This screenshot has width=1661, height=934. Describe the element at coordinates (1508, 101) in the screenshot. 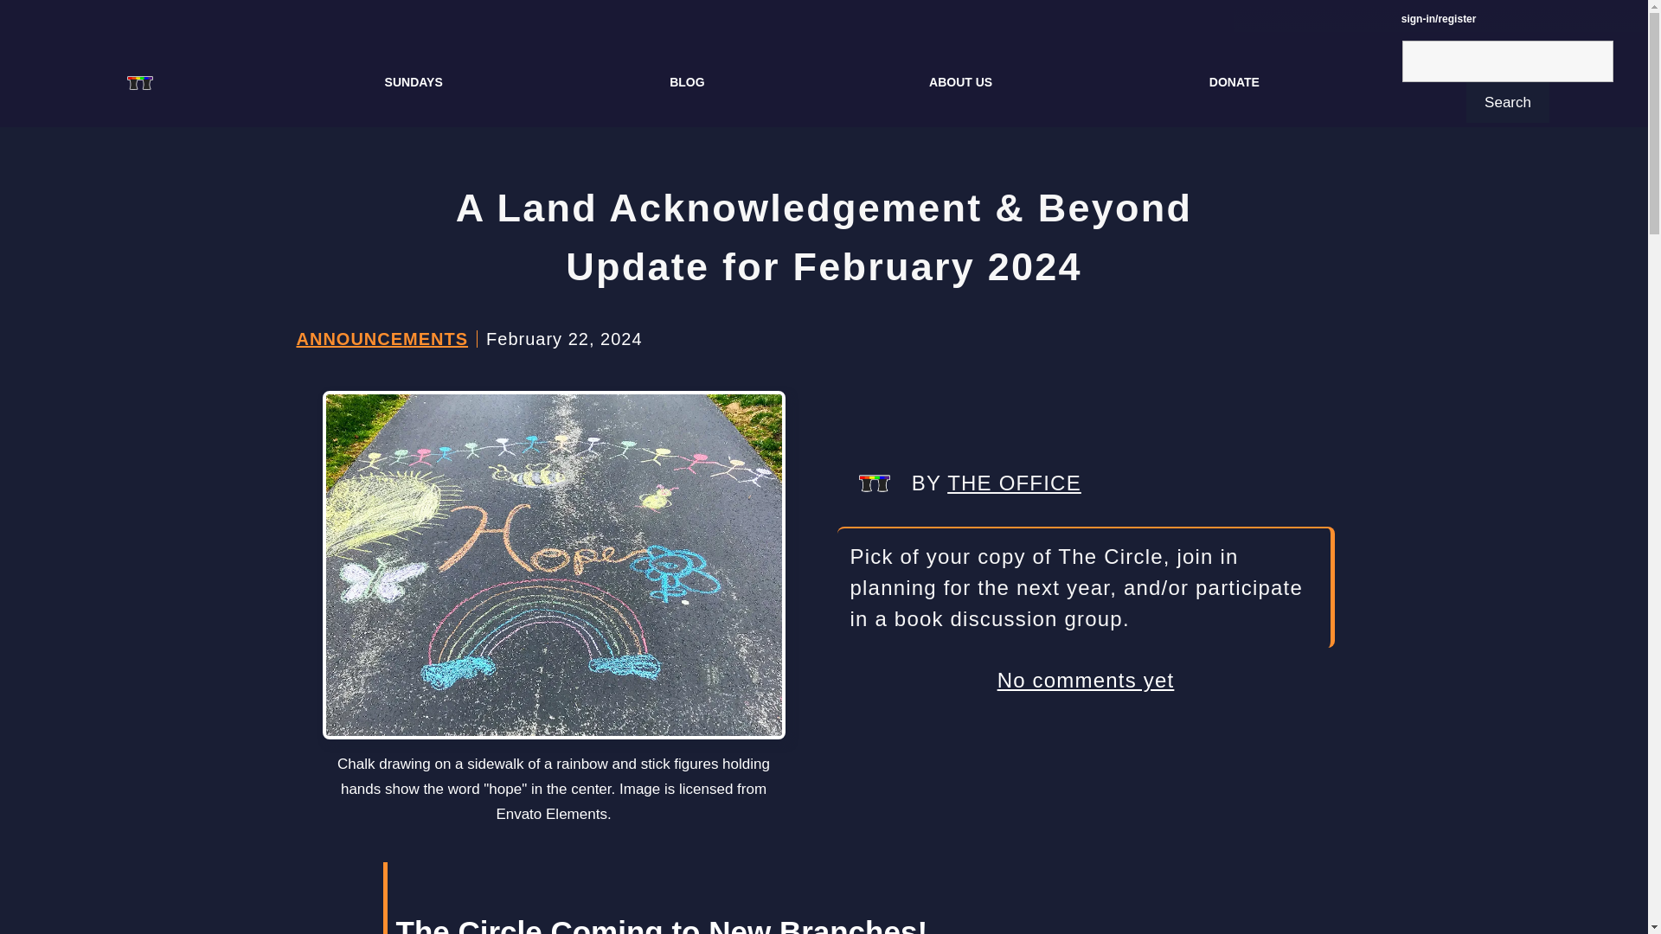

I see `Search` at that location.